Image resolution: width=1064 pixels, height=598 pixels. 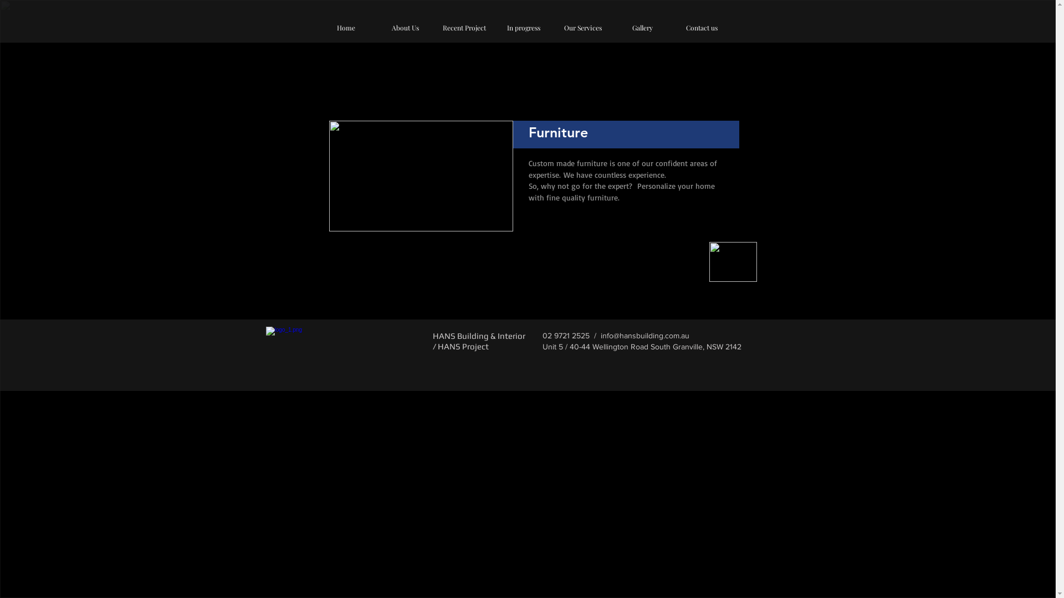 I want to click on Contact us, so click(x=702, y=28).